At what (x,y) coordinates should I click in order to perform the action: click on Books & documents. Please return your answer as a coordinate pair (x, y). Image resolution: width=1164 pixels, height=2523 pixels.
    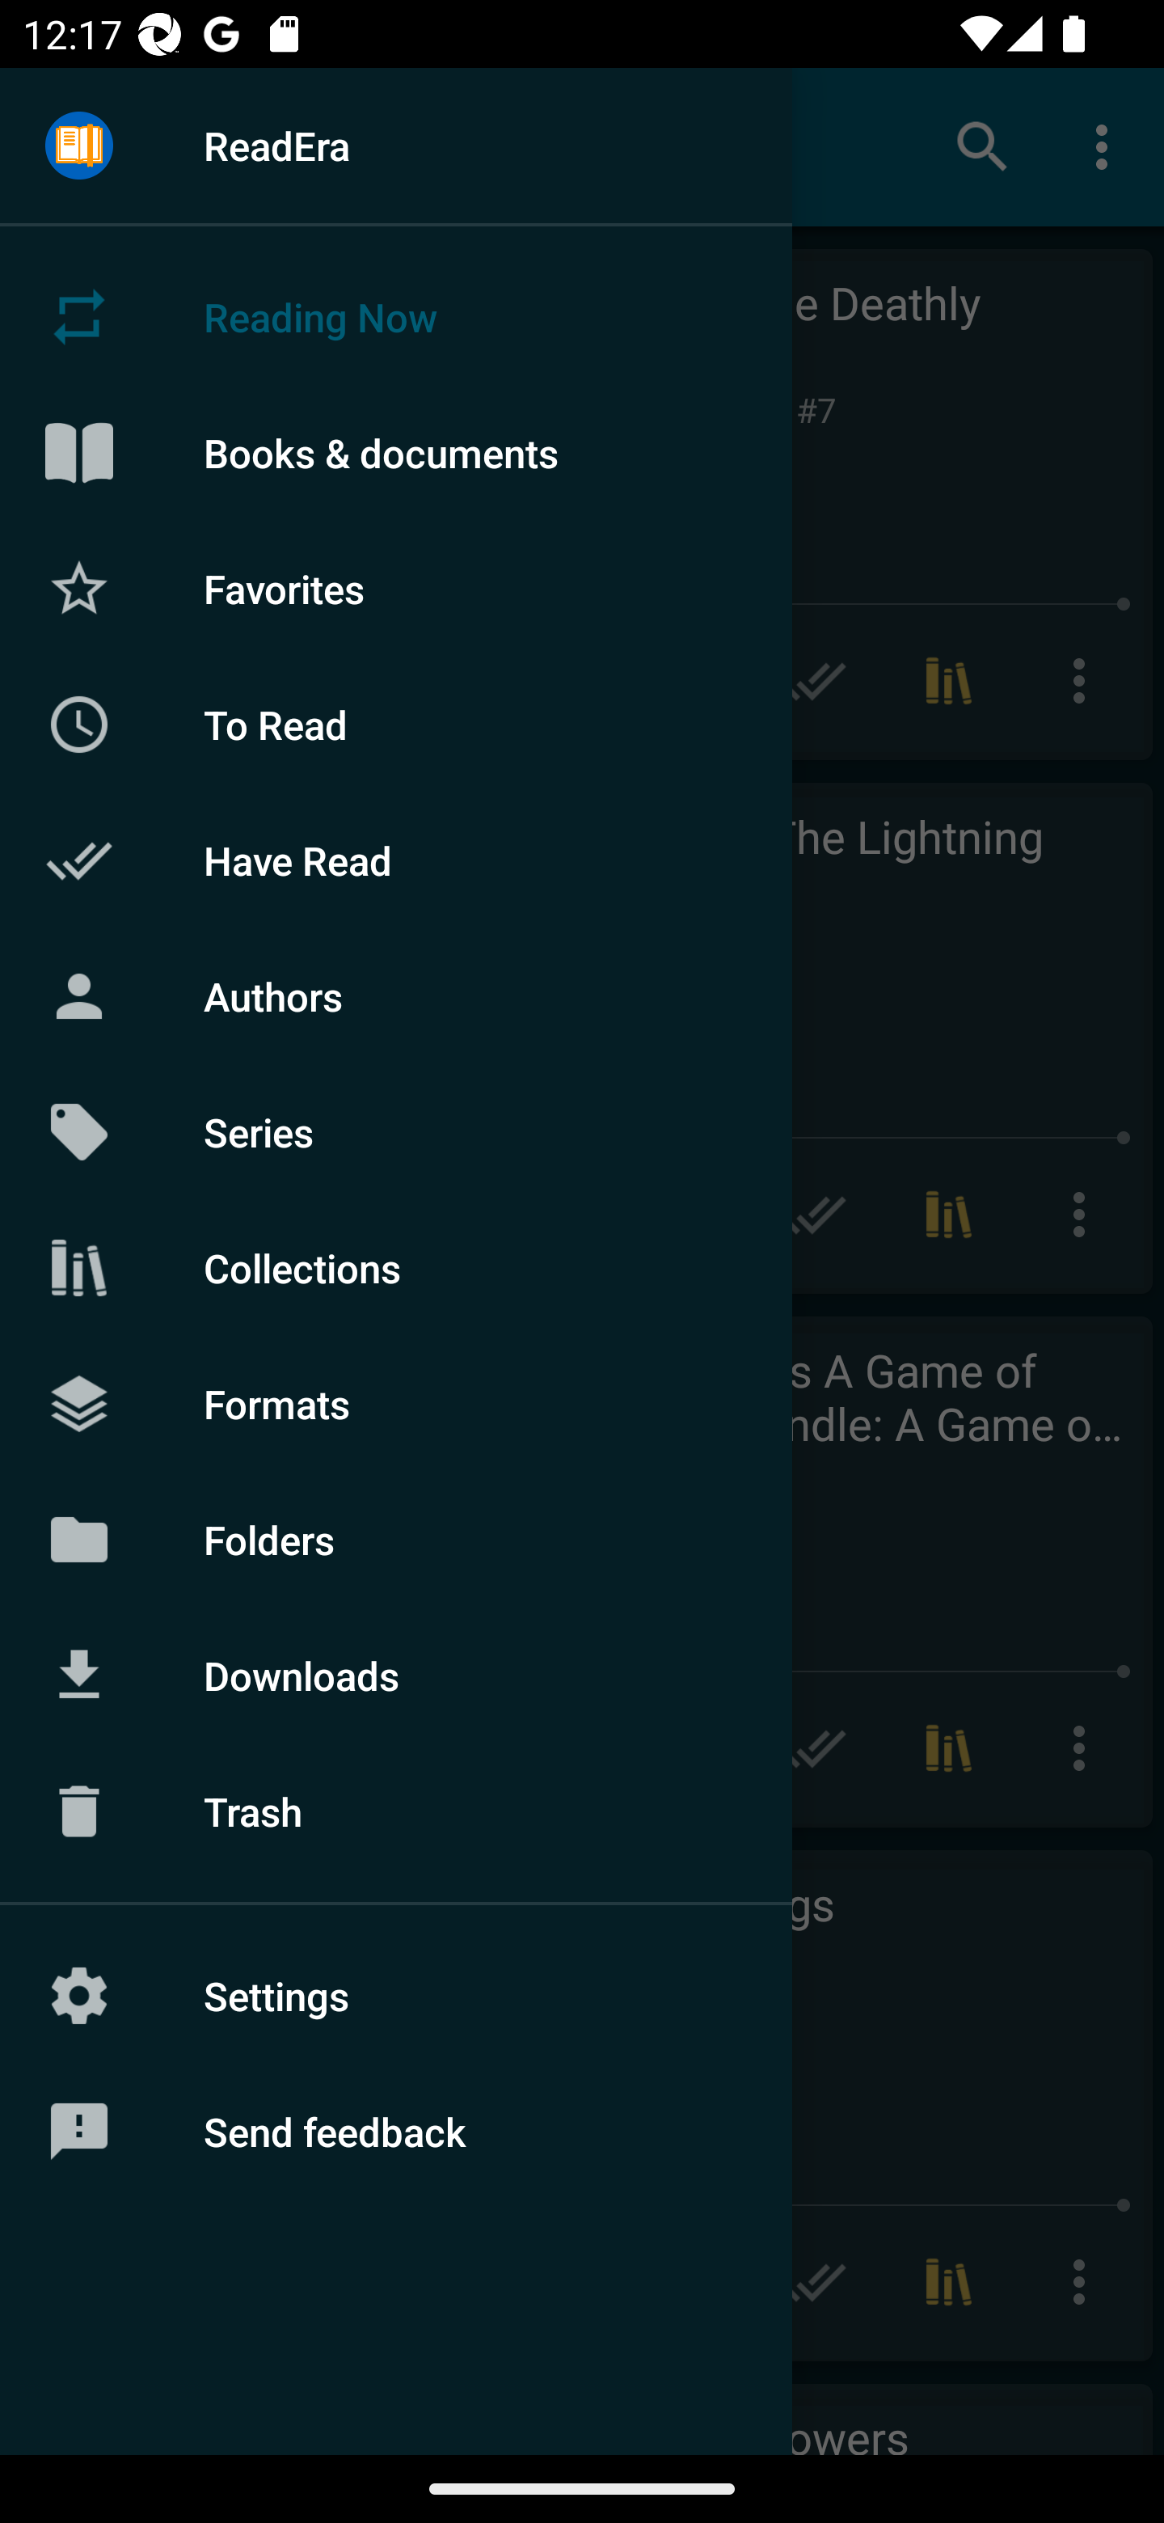
    Looking at the image, I should click on (396, 453).